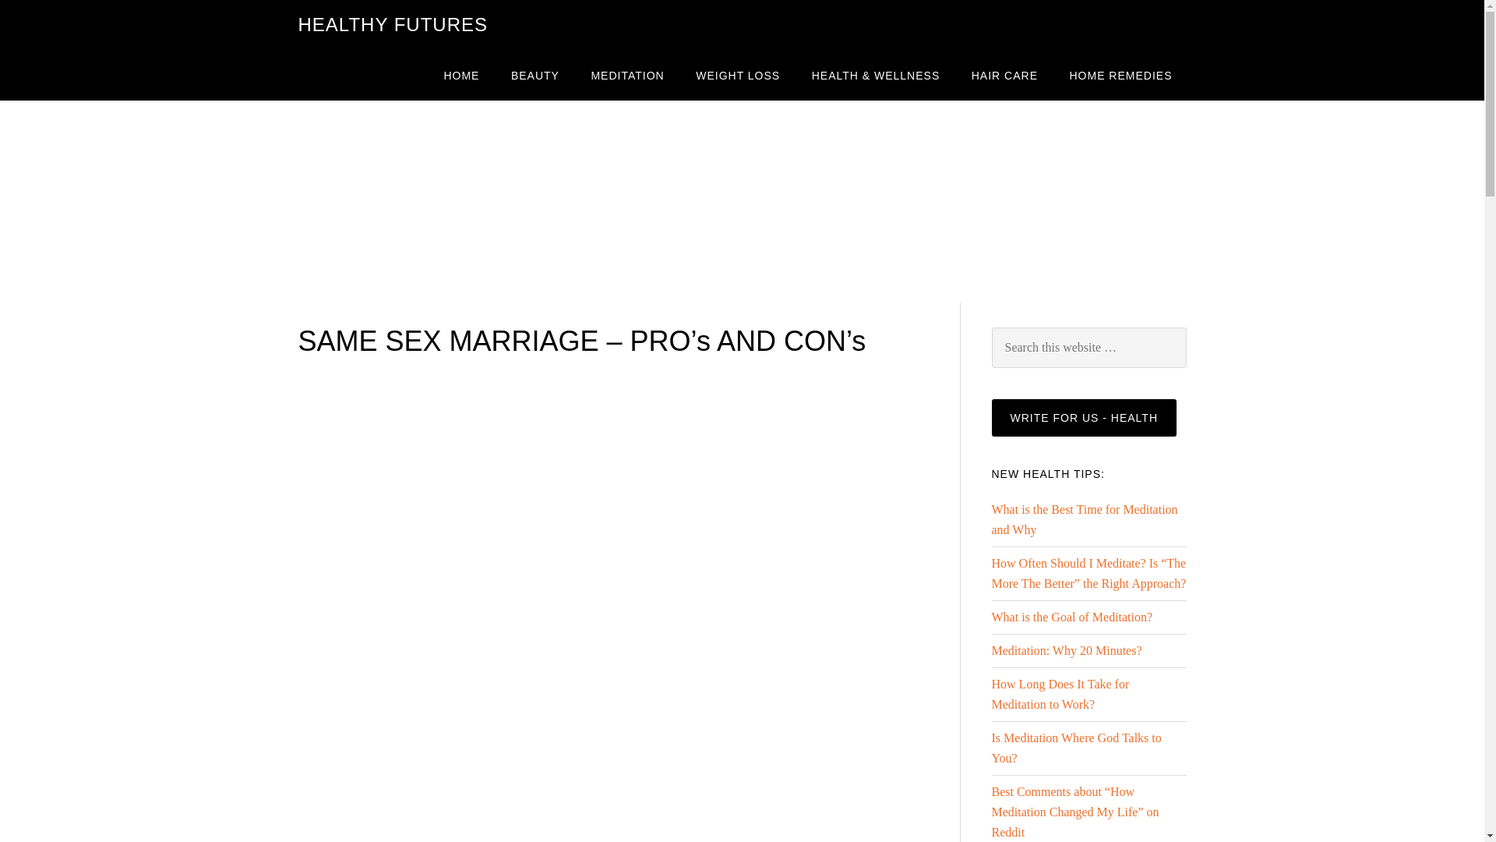  Describe the element at coordinates (626, 75) in the screenshot. I see `MEDITATION` at that location.